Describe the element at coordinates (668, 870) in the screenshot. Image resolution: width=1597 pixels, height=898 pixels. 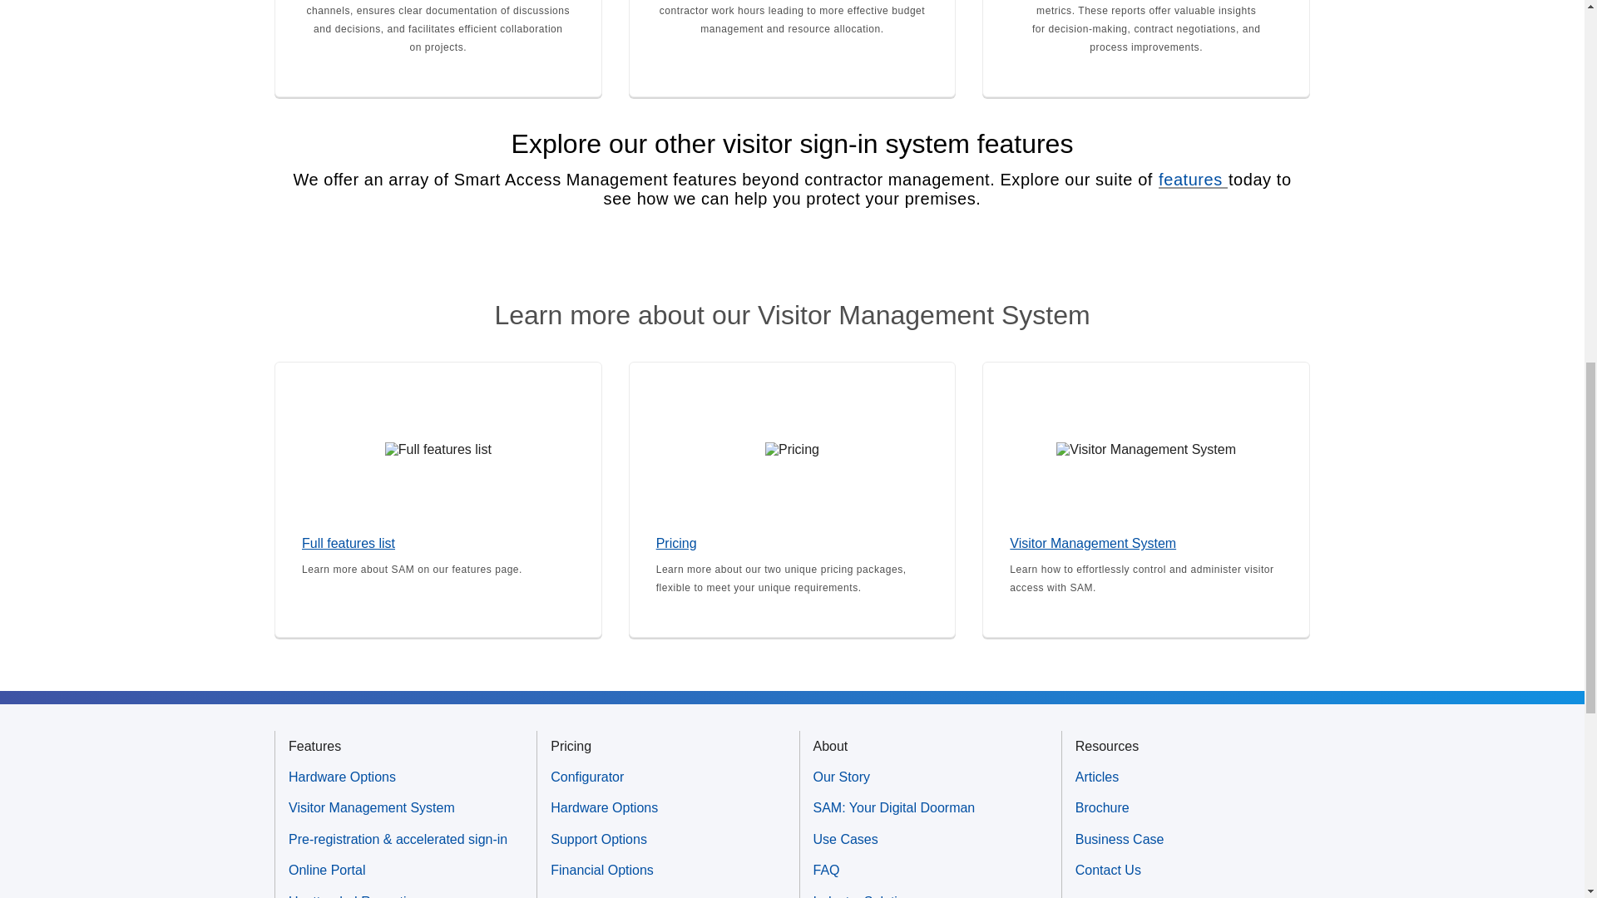
I see `Financial Options` at that location.